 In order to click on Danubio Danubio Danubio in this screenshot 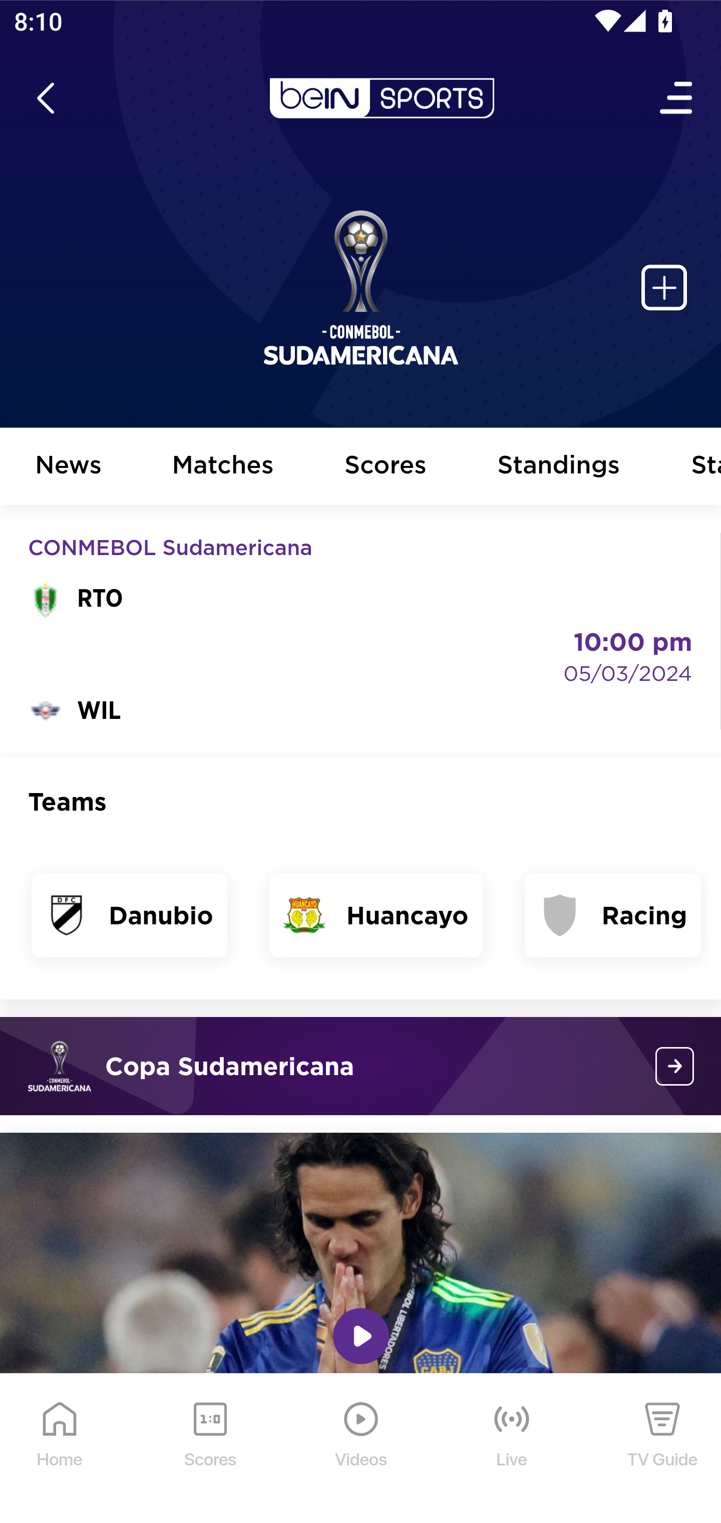, I will do `click(130, 915)`.